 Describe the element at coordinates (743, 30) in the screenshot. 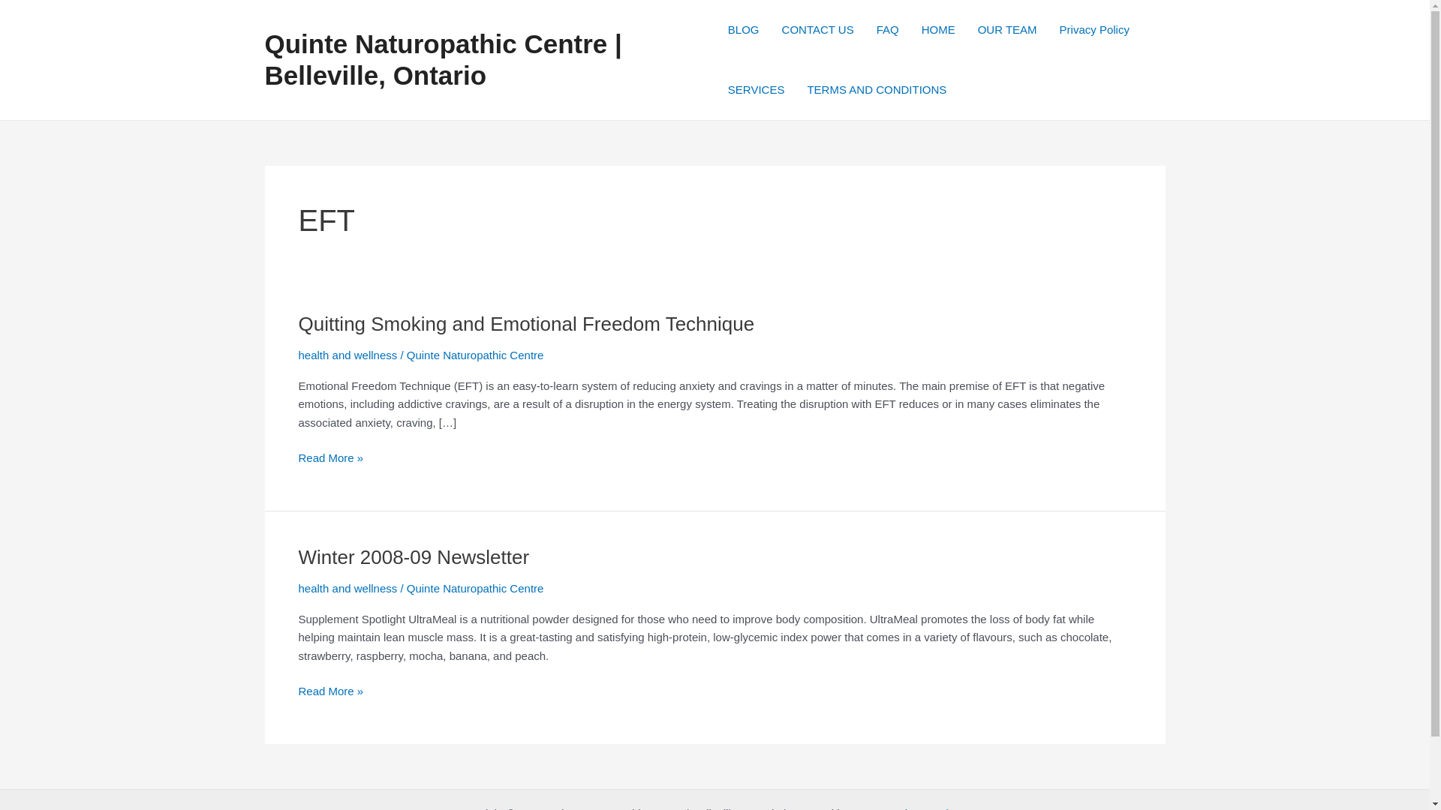

I see `BLOG` at that location.